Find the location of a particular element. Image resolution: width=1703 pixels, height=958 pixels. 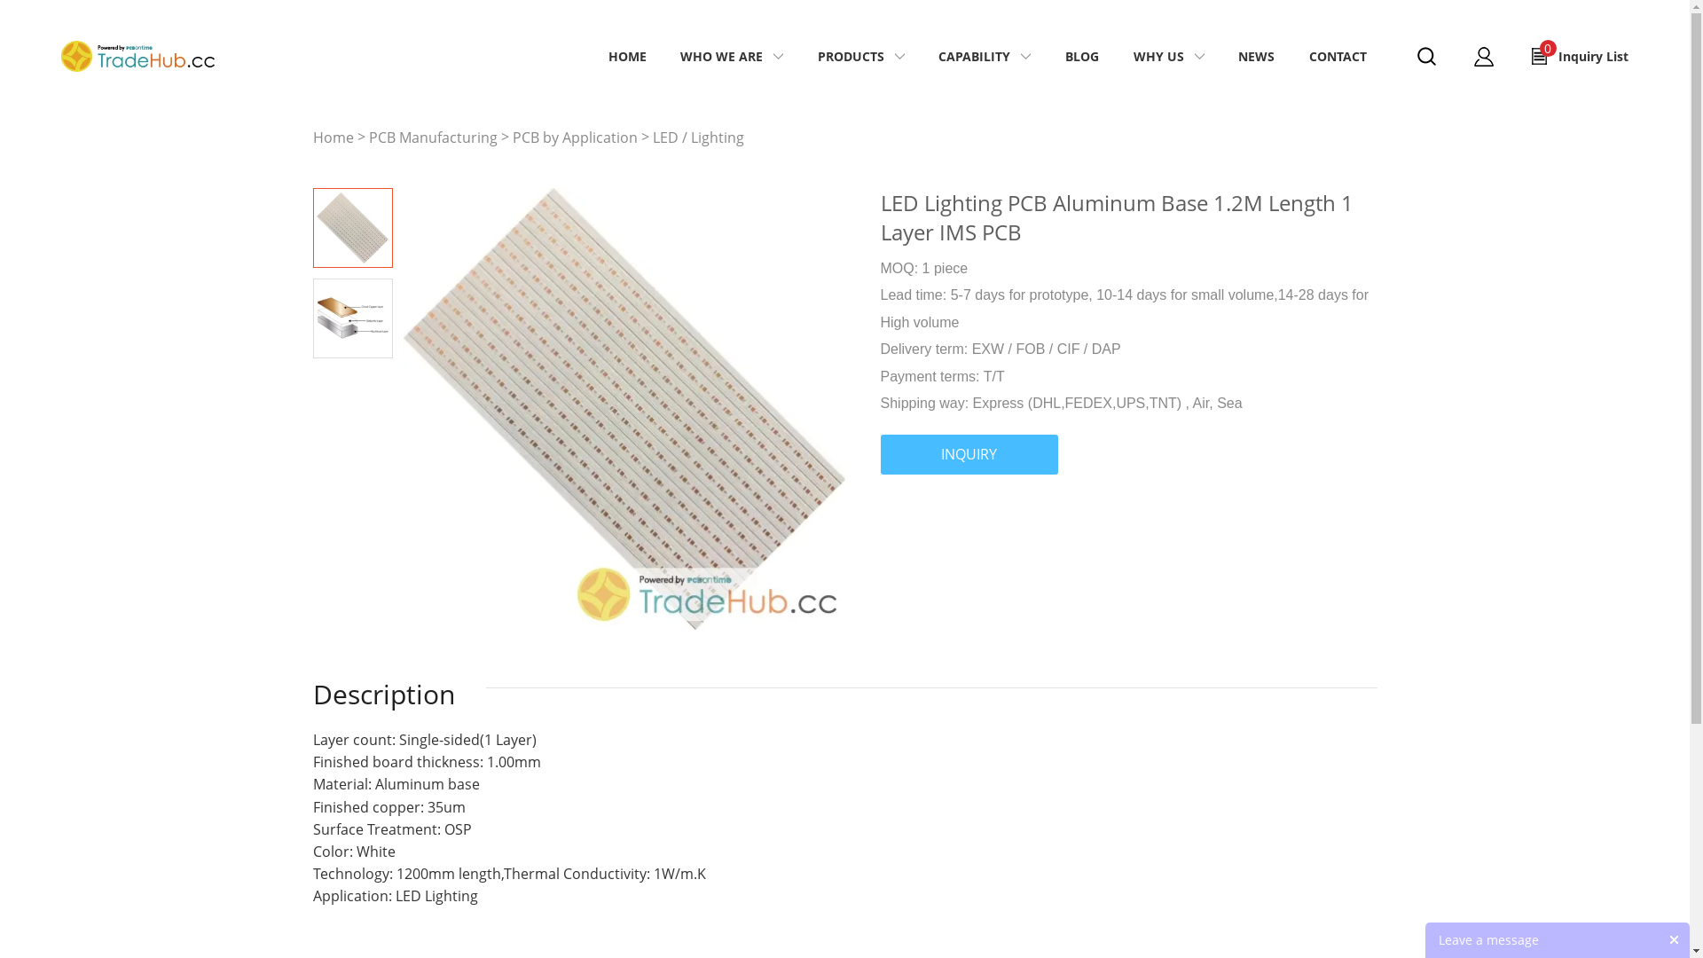

NEWS is located at coordinates (1256, 57).